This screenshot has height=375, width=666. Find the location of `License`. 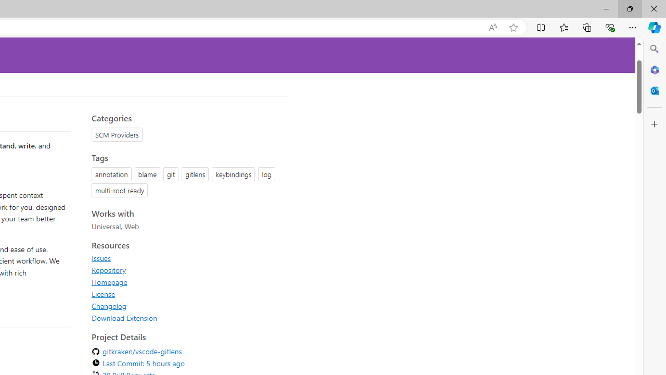

License is located at coordinates (103, 294).